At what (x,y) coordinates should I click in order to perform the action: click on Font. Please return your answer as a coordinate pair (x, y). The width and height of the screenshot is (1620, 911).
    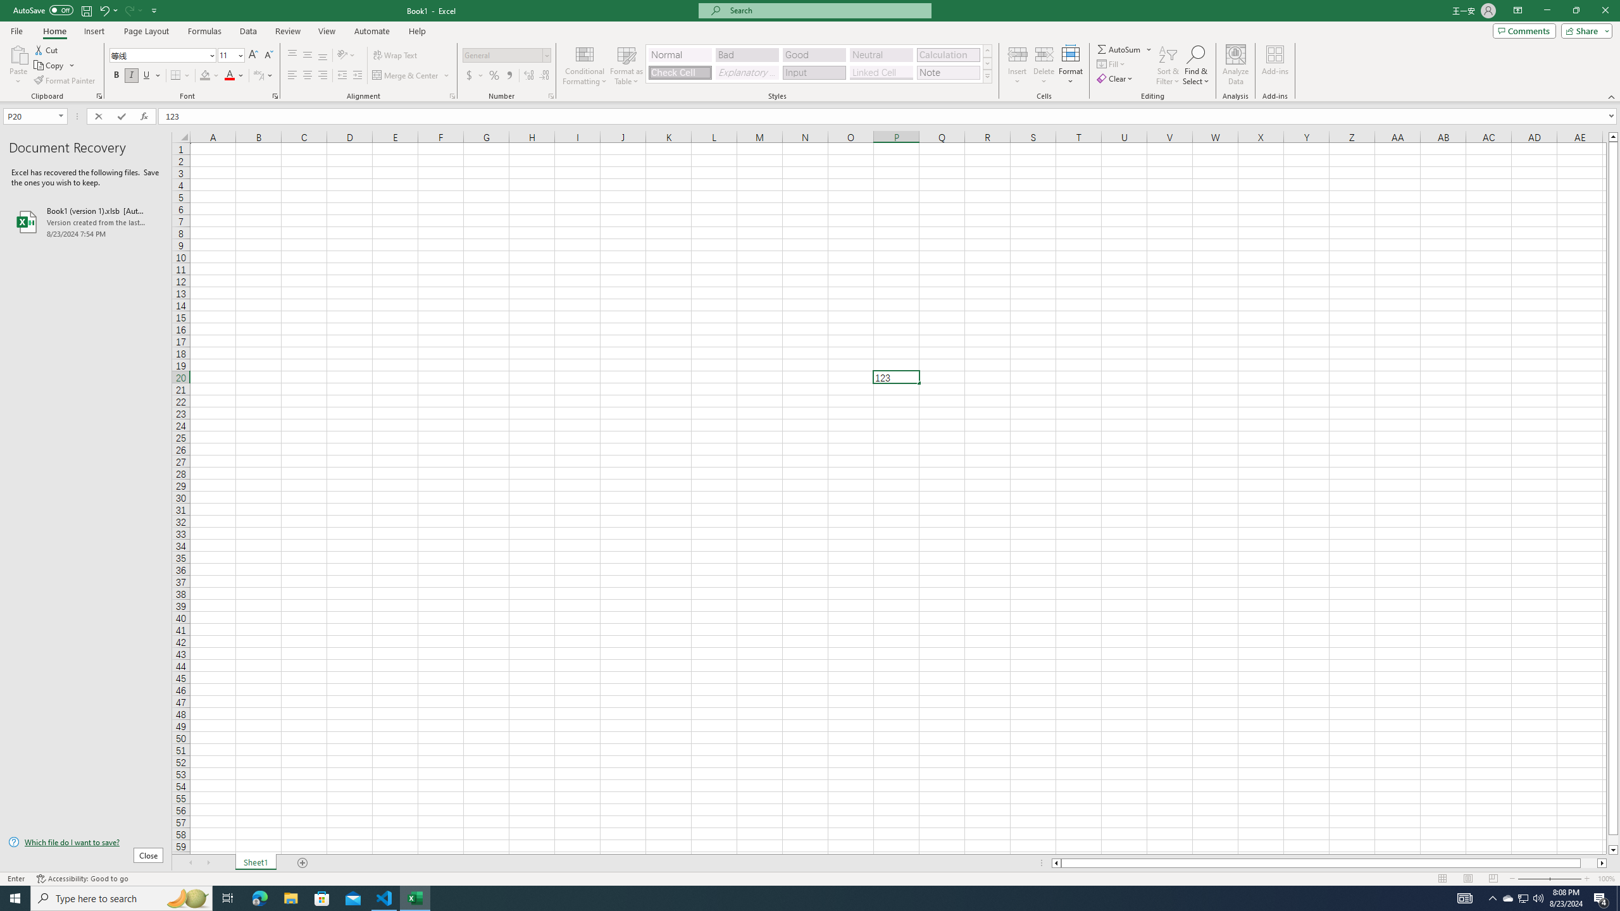
    Looking at the image, I should click on (158, 54).